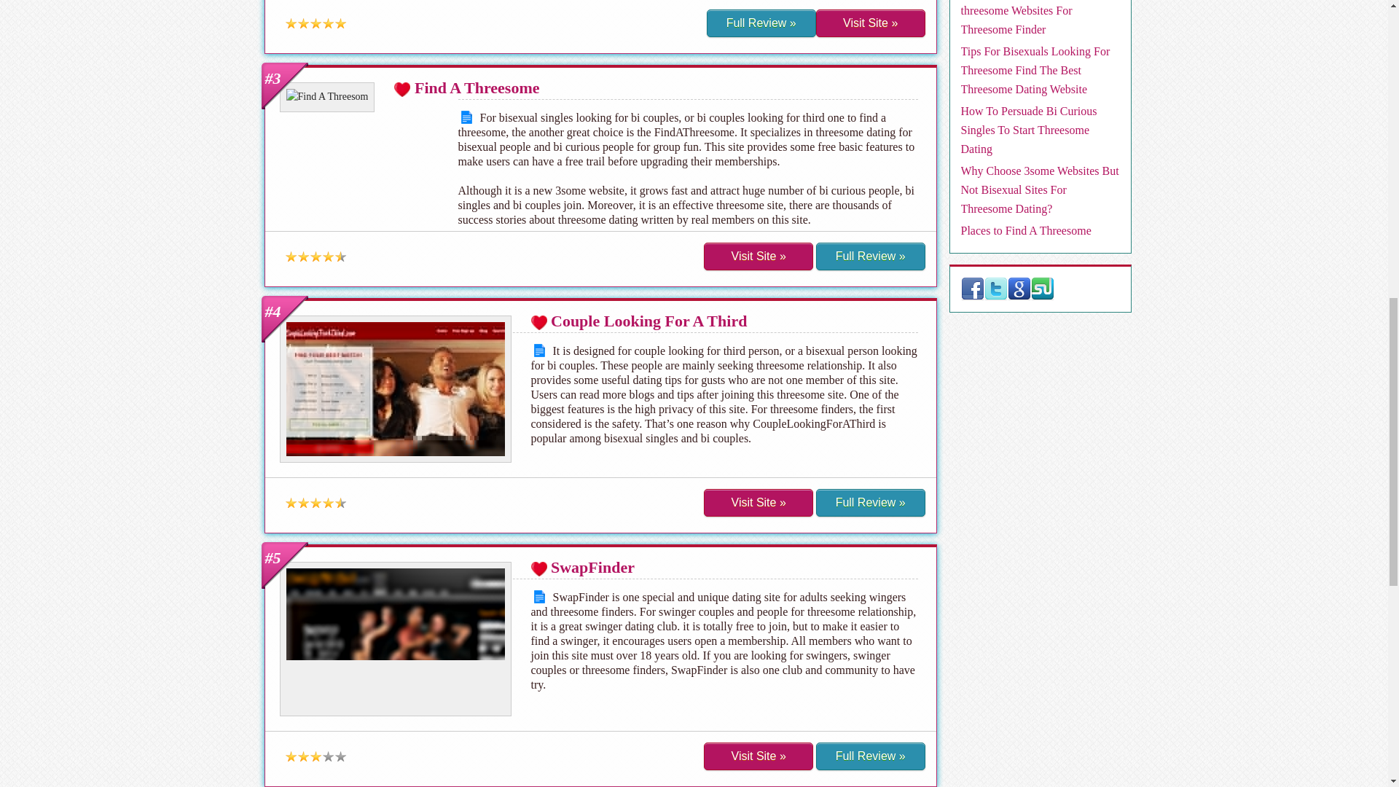  I want to click on Couple Looking For A Third, so click(648, 321).